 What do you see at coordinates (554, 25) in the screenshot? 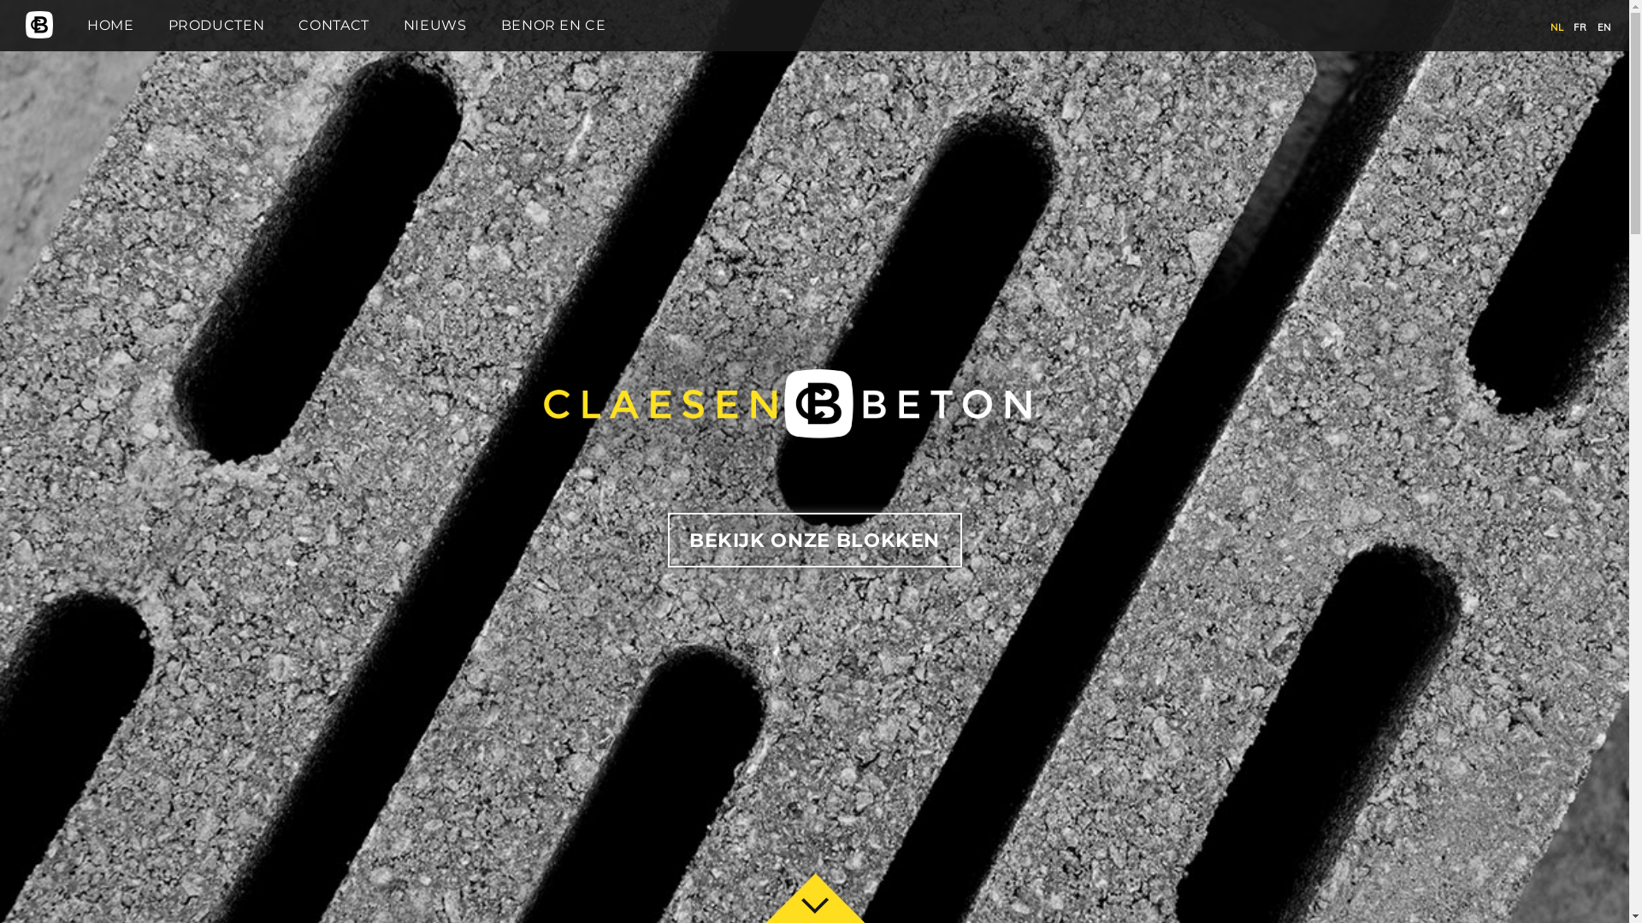
I see `BENOR EN CE` at bounding box center [554, 25].